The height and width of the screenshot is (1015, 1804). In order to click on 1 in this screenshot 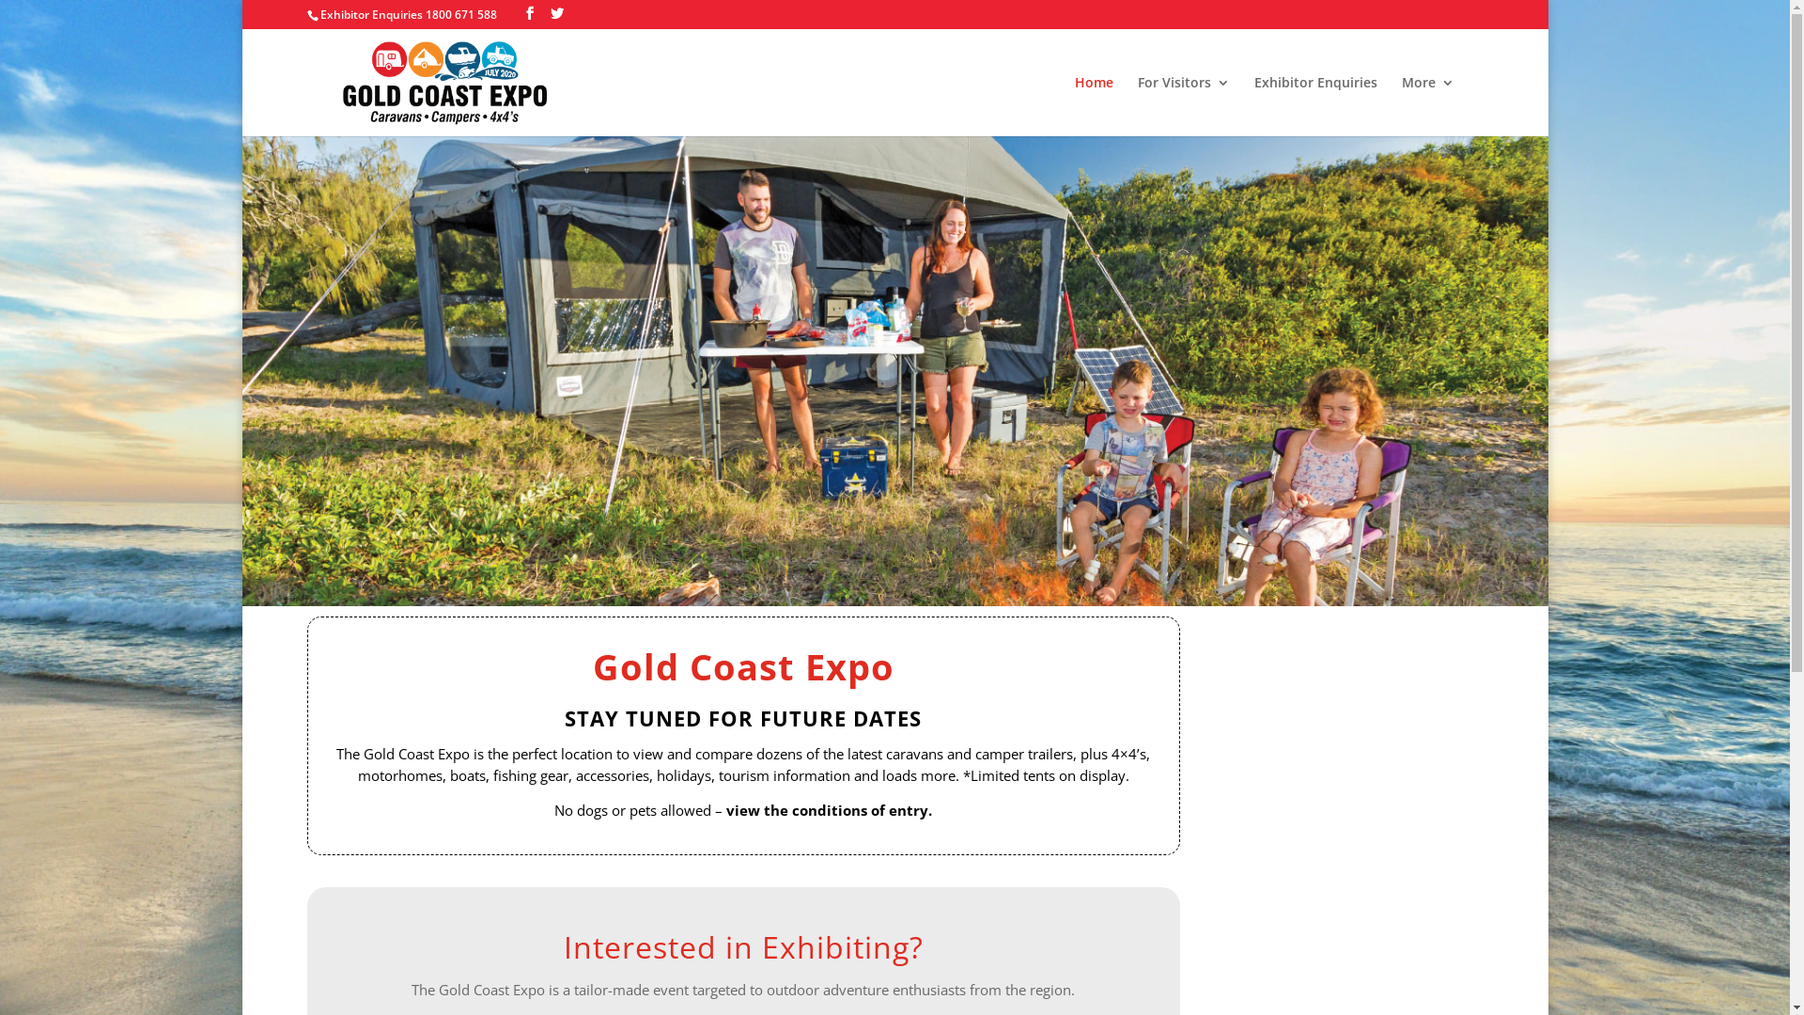, I will do `click(879, 570)`.